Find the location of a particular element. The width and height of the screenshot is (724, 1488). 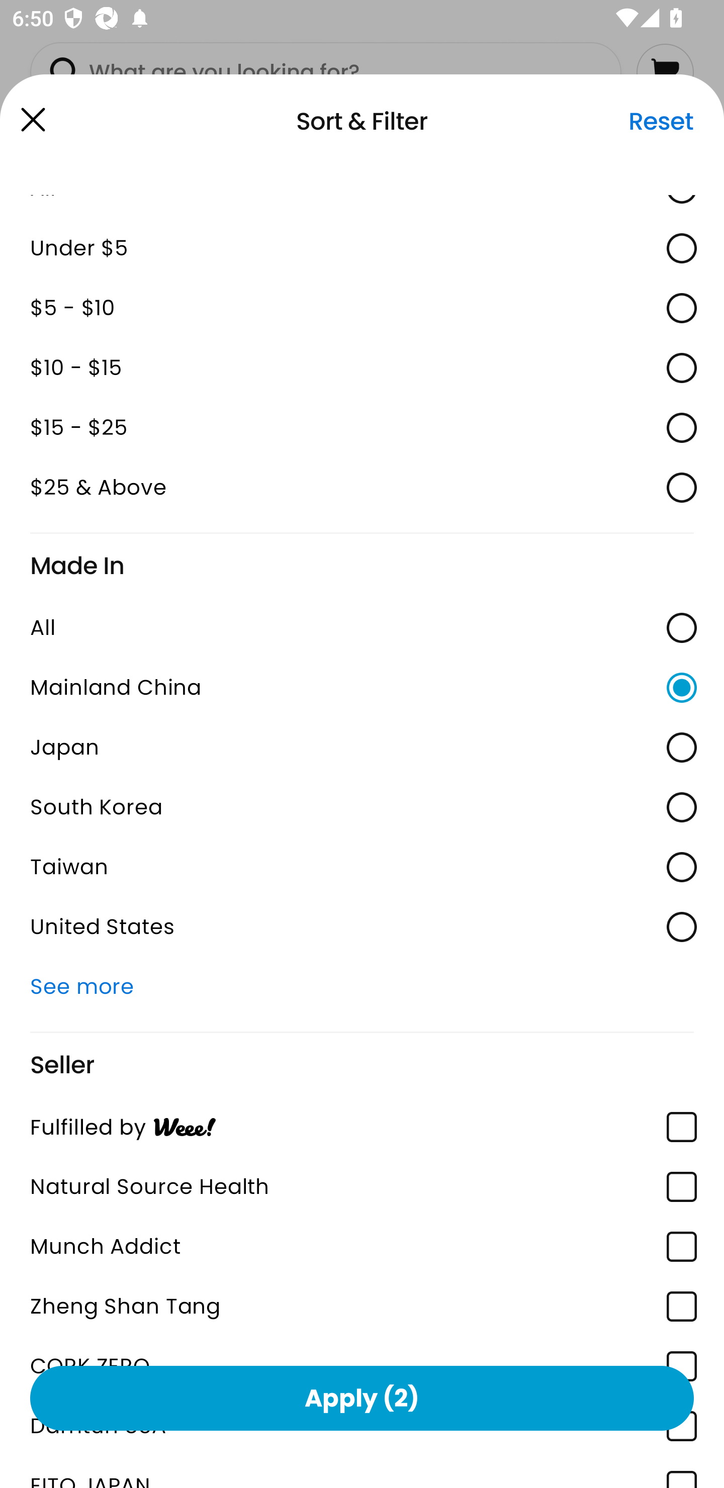

Reset is located at coordinates (661, 121).